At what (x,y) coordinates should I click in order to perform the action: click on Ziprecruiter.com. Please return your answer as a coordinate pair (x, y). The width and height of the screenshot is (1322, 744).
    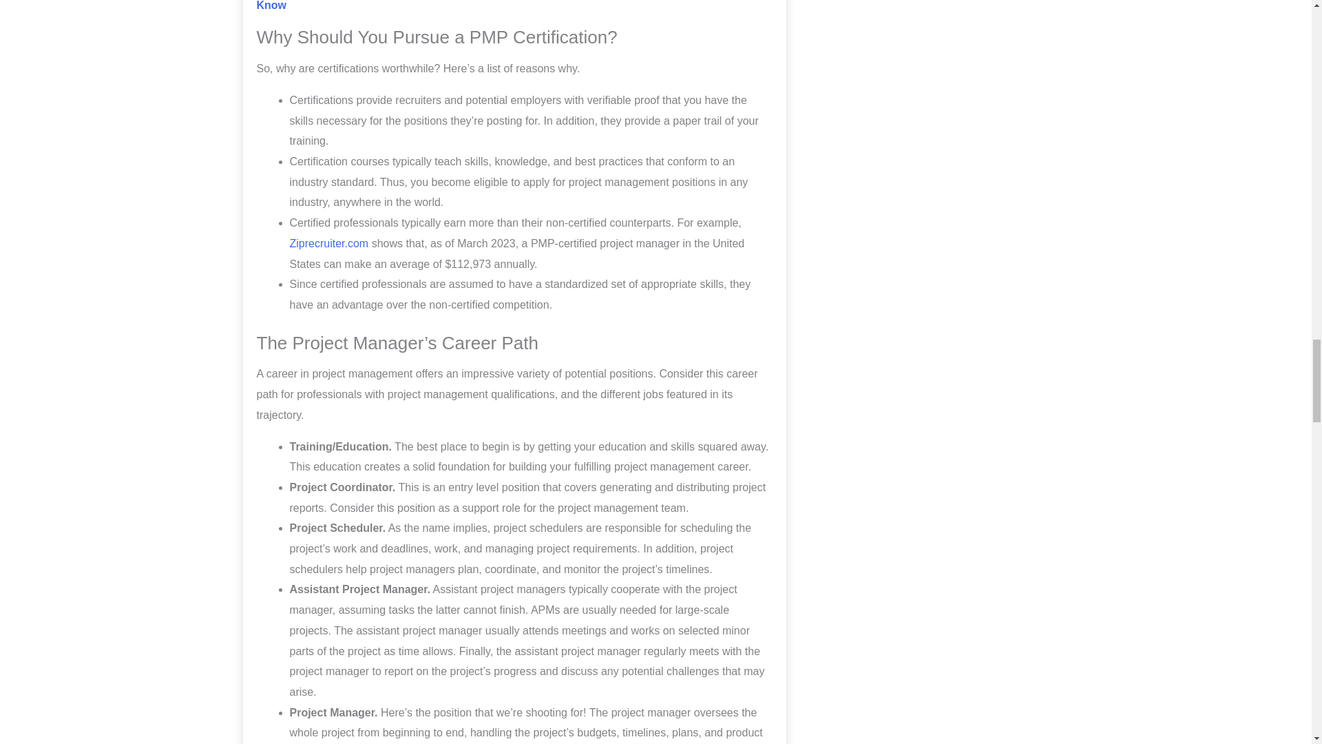
    Looking at the image, I should click on (329, 242).